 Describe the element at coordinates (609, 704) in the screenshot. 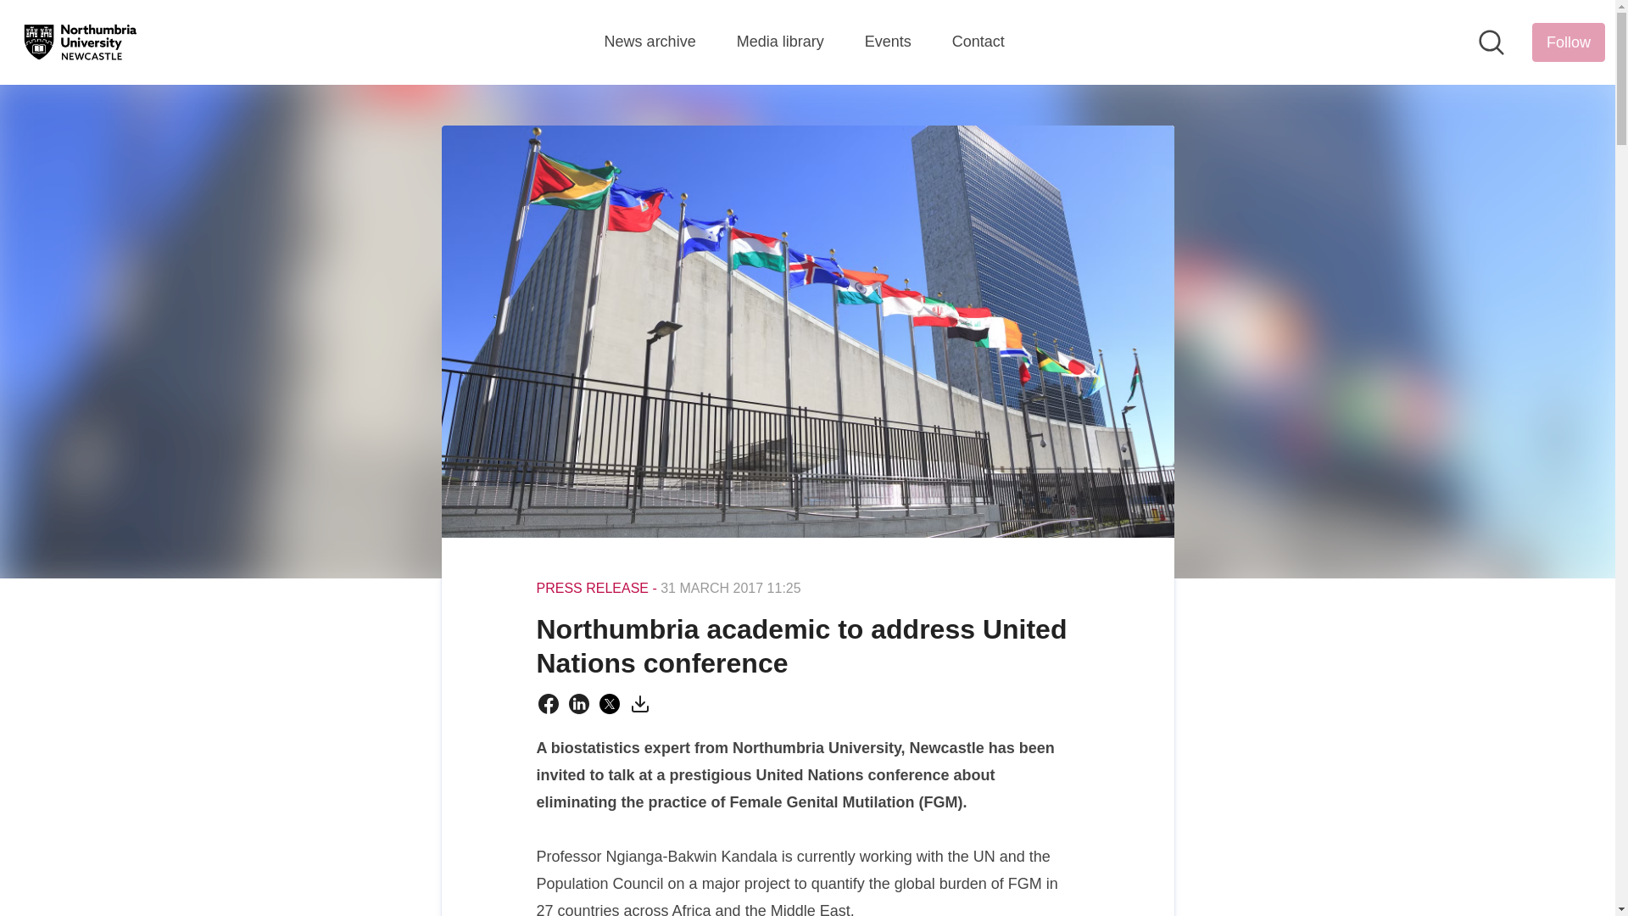

I see `Share on Twitter` at that location.